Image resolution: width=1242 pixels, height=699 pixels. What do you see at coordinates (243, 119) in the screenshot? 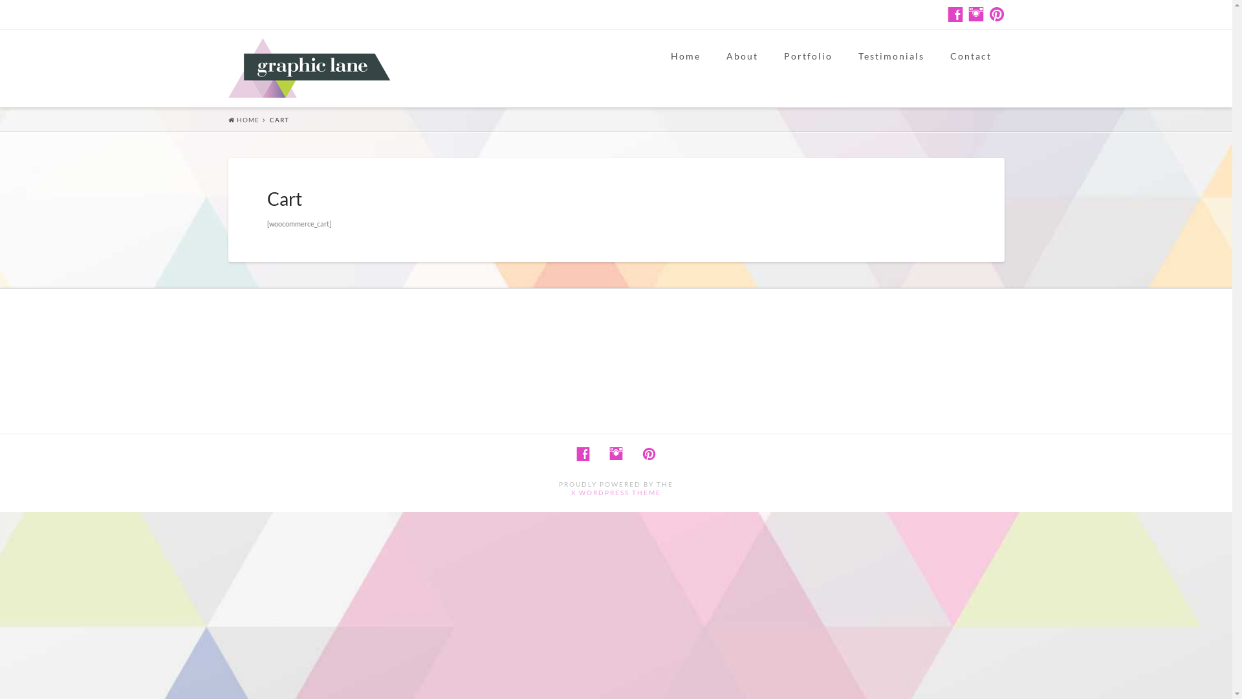
I see `HOME` at bounding box center [243, 119].